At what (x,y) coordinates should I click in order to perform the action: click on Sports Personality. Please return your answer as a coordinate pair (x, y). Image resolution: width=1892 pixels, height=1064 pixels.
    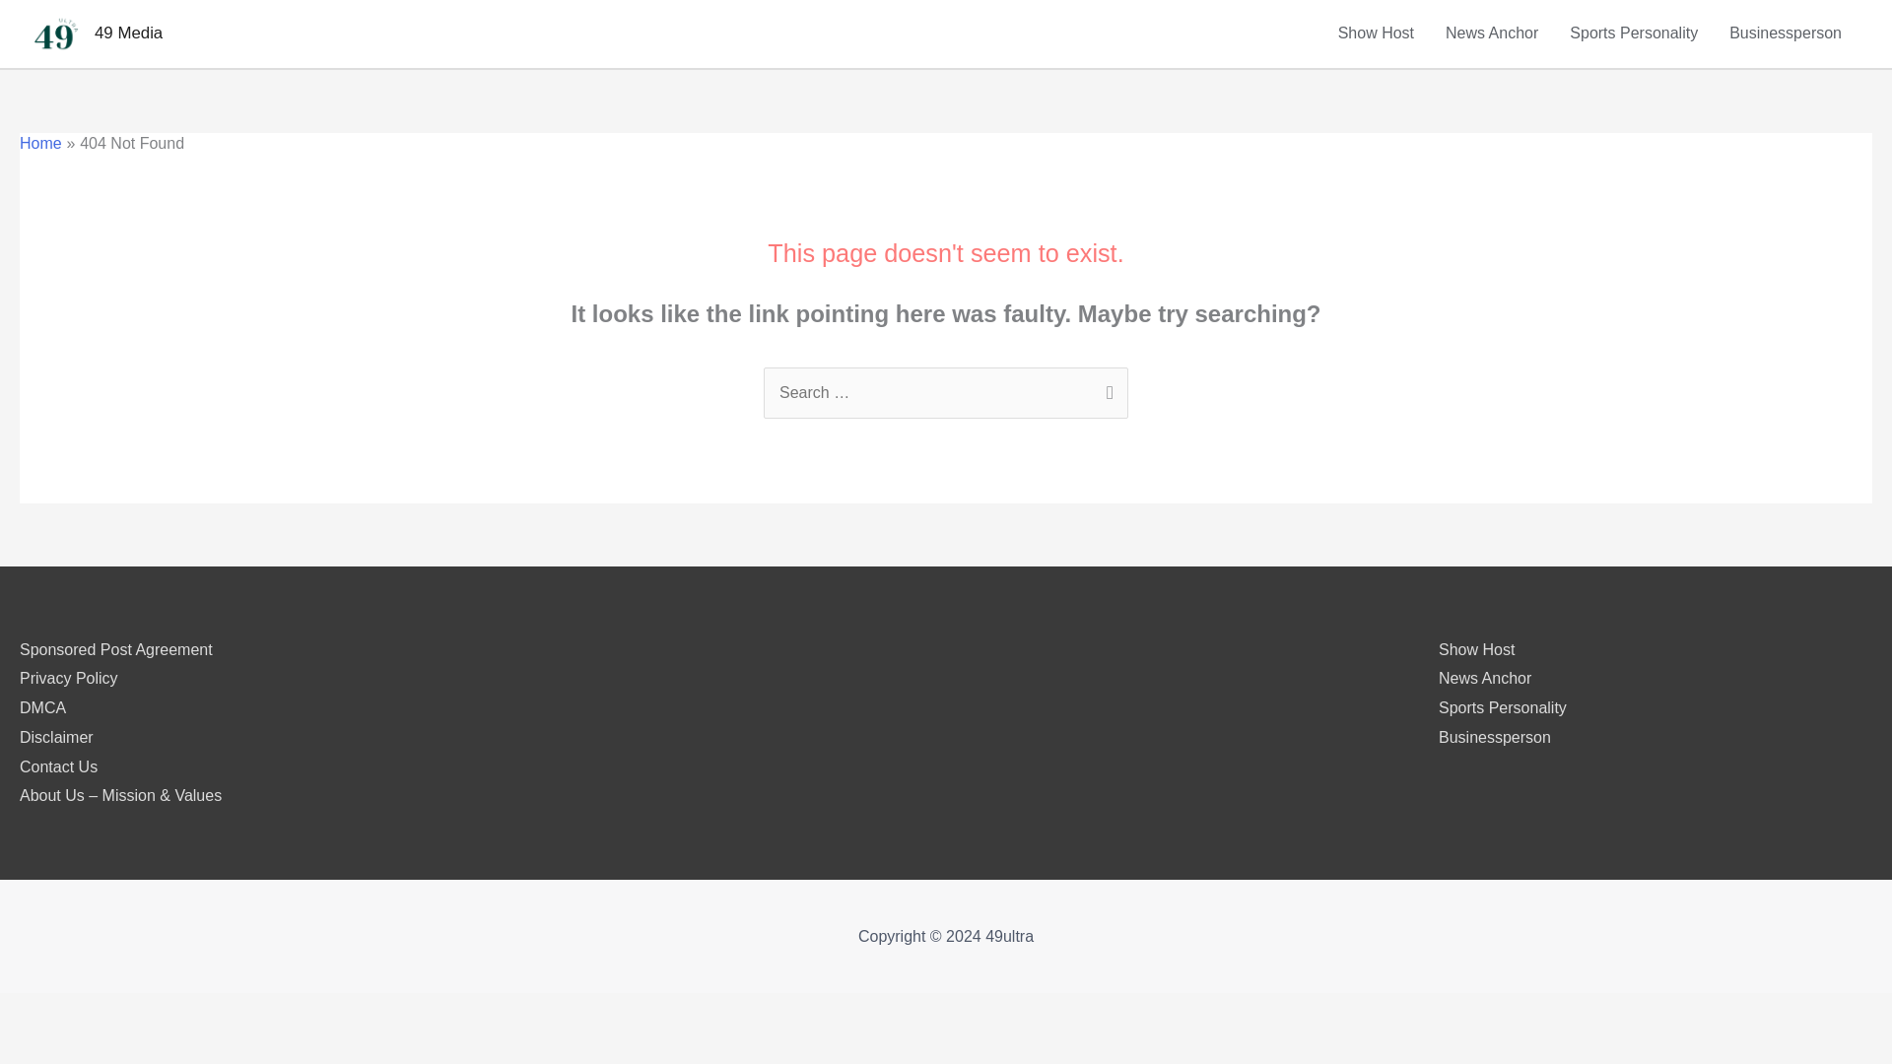
    Looking at the image, I should click on (1634, 33).